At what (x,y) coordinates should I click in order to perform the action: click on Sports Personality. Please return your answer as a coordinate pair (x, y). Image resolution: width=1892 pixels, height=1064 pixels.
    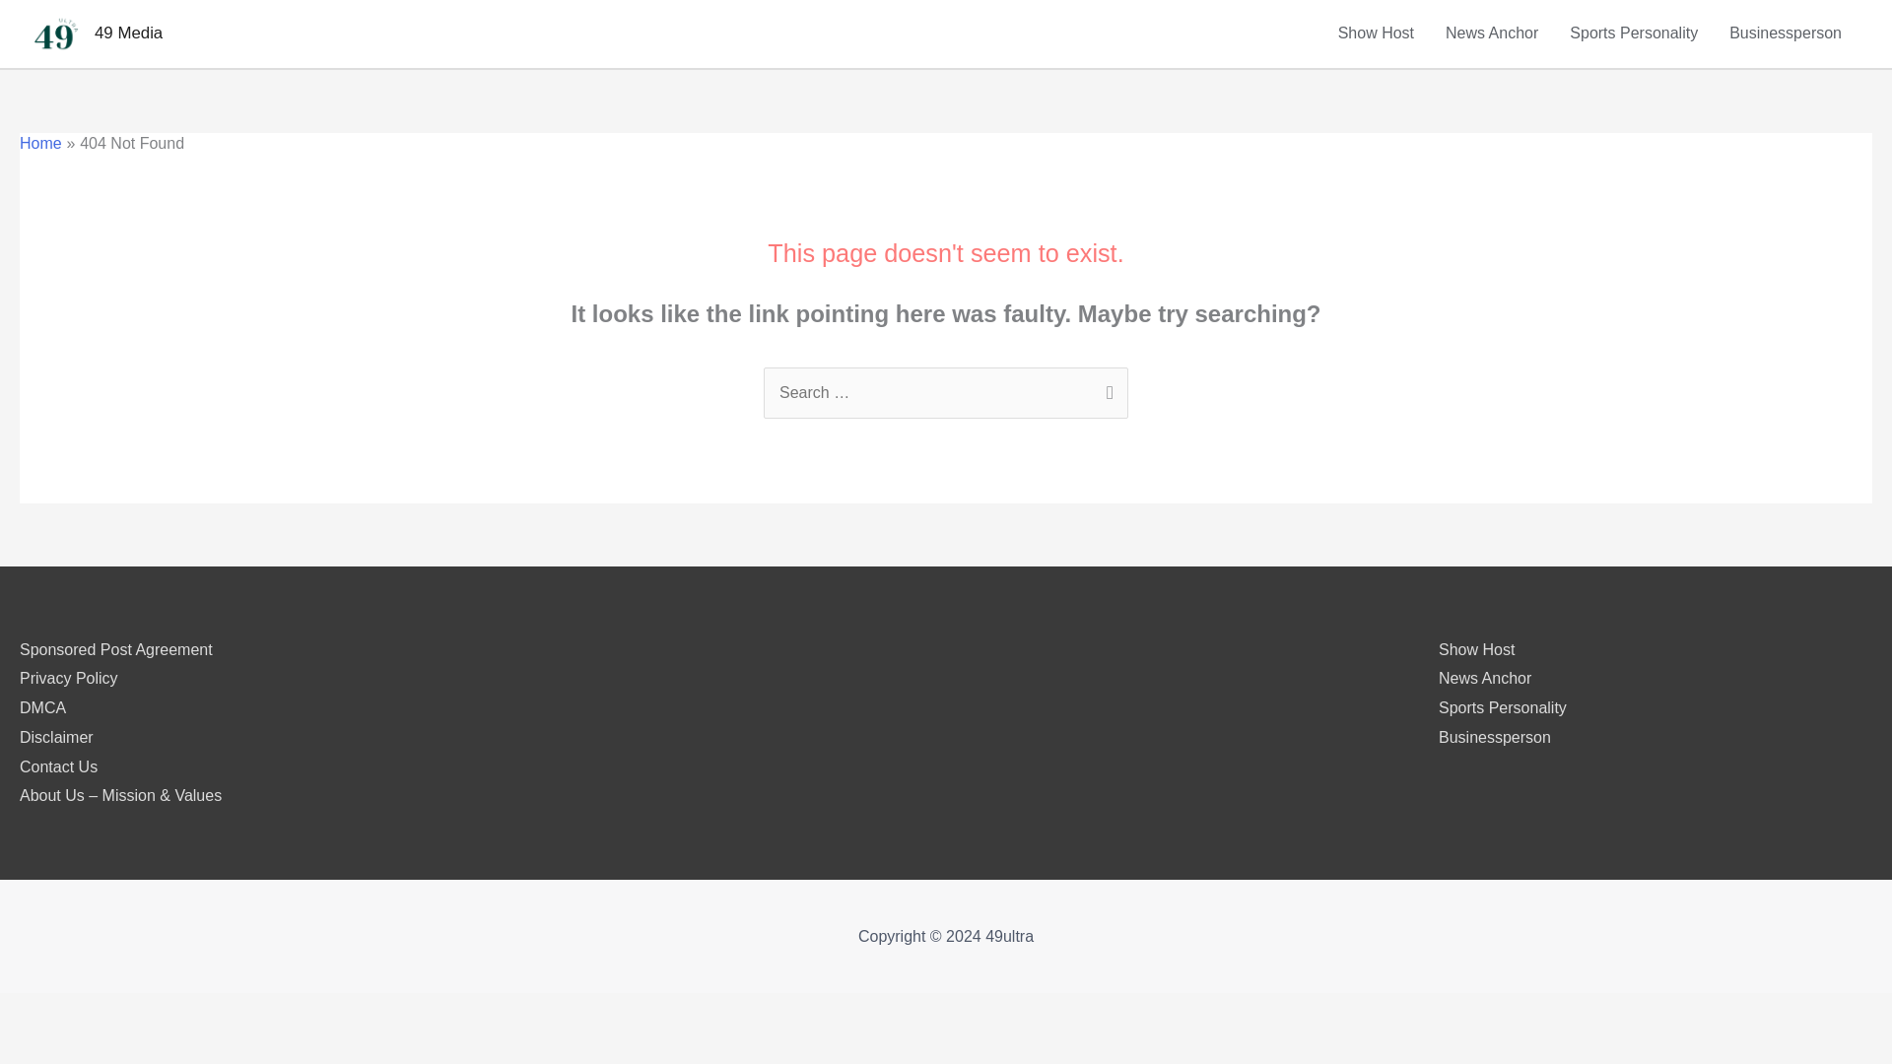
    Looking at the image, I should click on (1634, 33).